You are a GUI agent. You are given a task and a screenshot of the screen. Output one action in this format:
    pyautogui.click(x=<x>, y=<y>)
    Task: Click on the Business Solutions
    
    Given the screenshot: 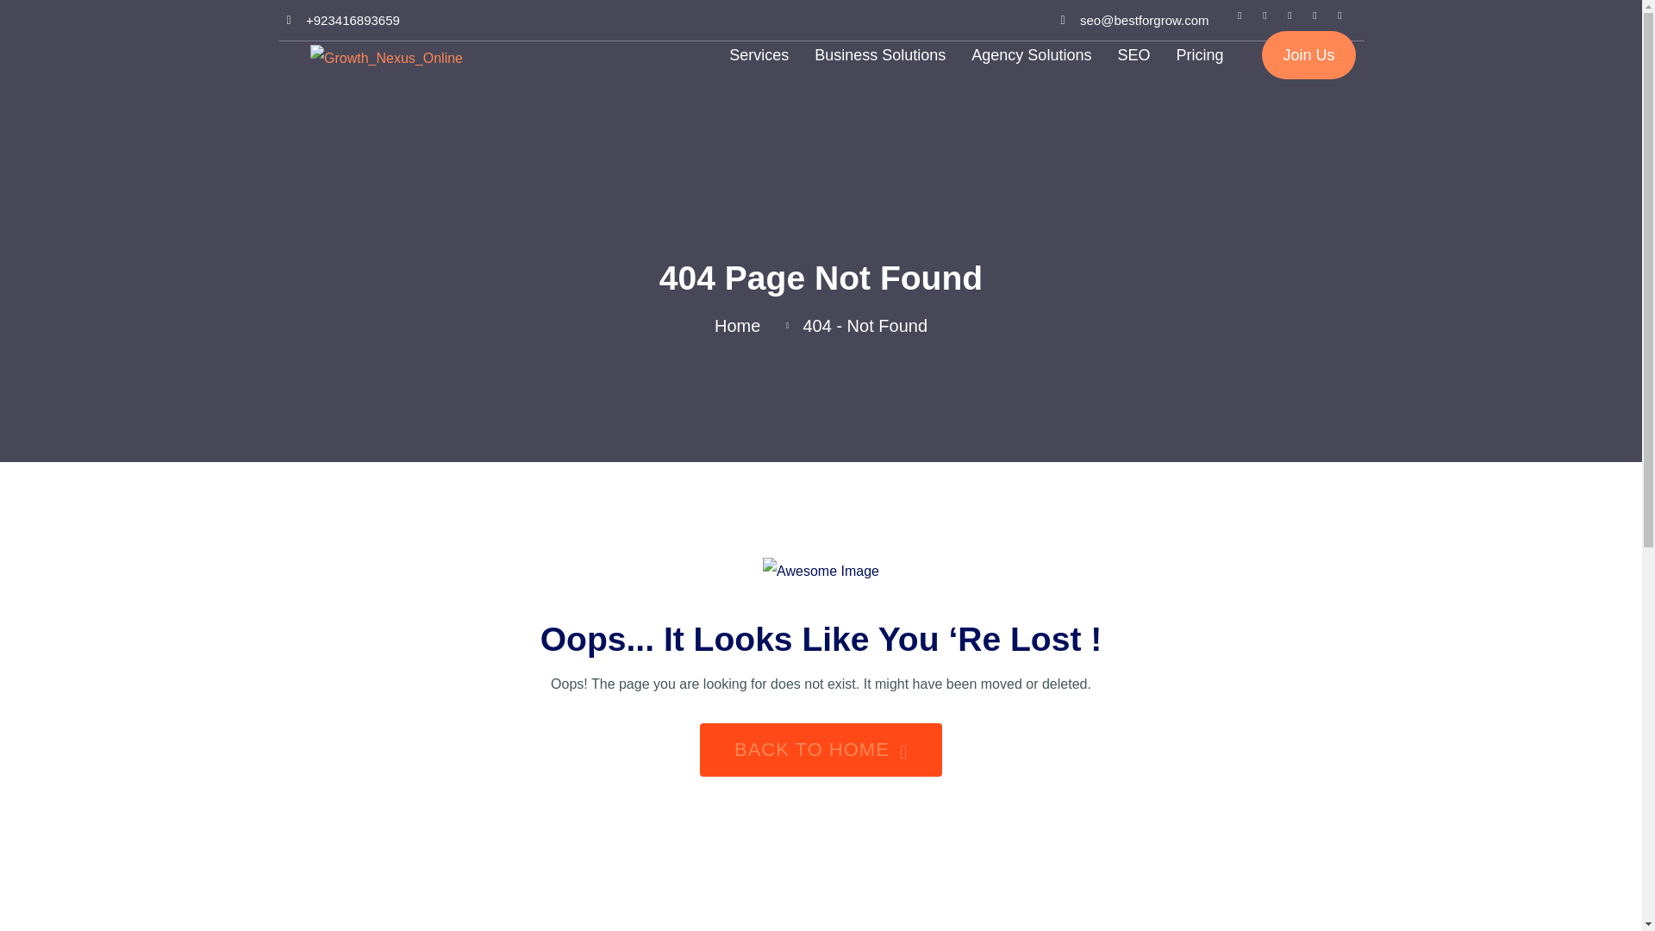 What is the action you would take?
    pyautogui.click(x=879, y=54)
    